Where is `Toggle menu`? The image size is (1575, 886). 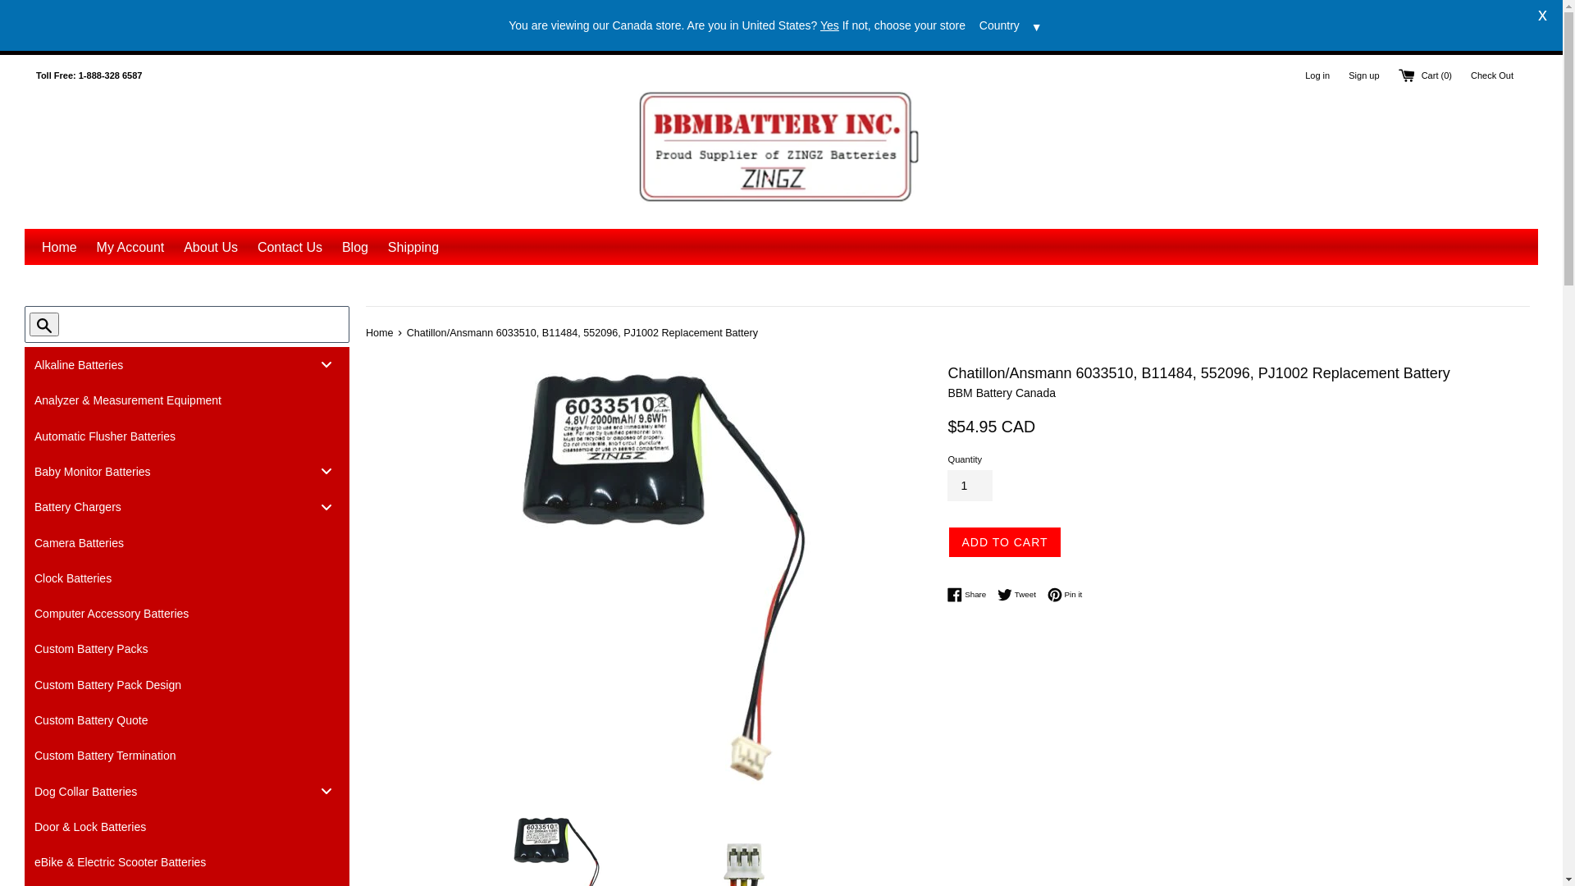 Toggle menu is located at coordinates (326, 791).